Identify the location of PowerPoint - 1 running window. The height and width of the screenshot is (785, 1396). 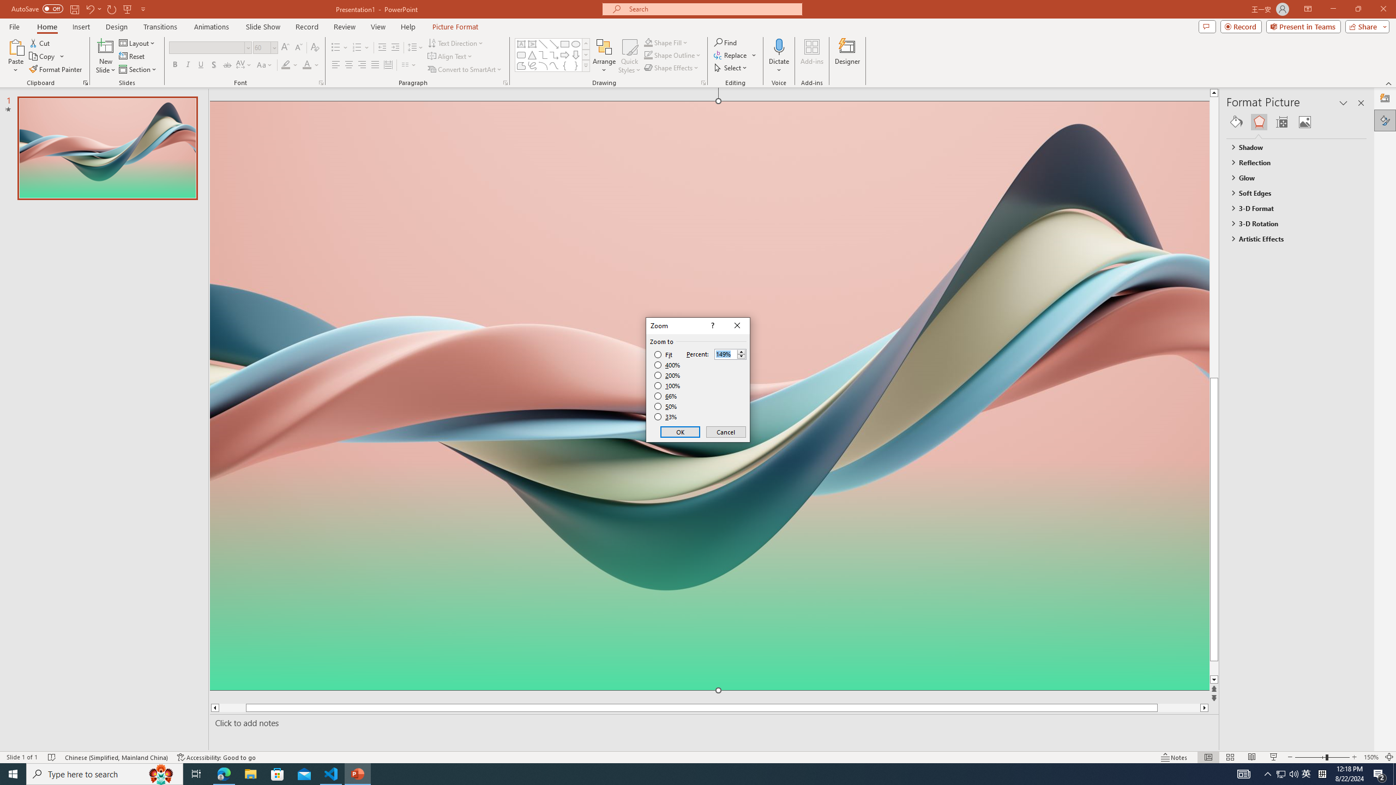
(358, 774).